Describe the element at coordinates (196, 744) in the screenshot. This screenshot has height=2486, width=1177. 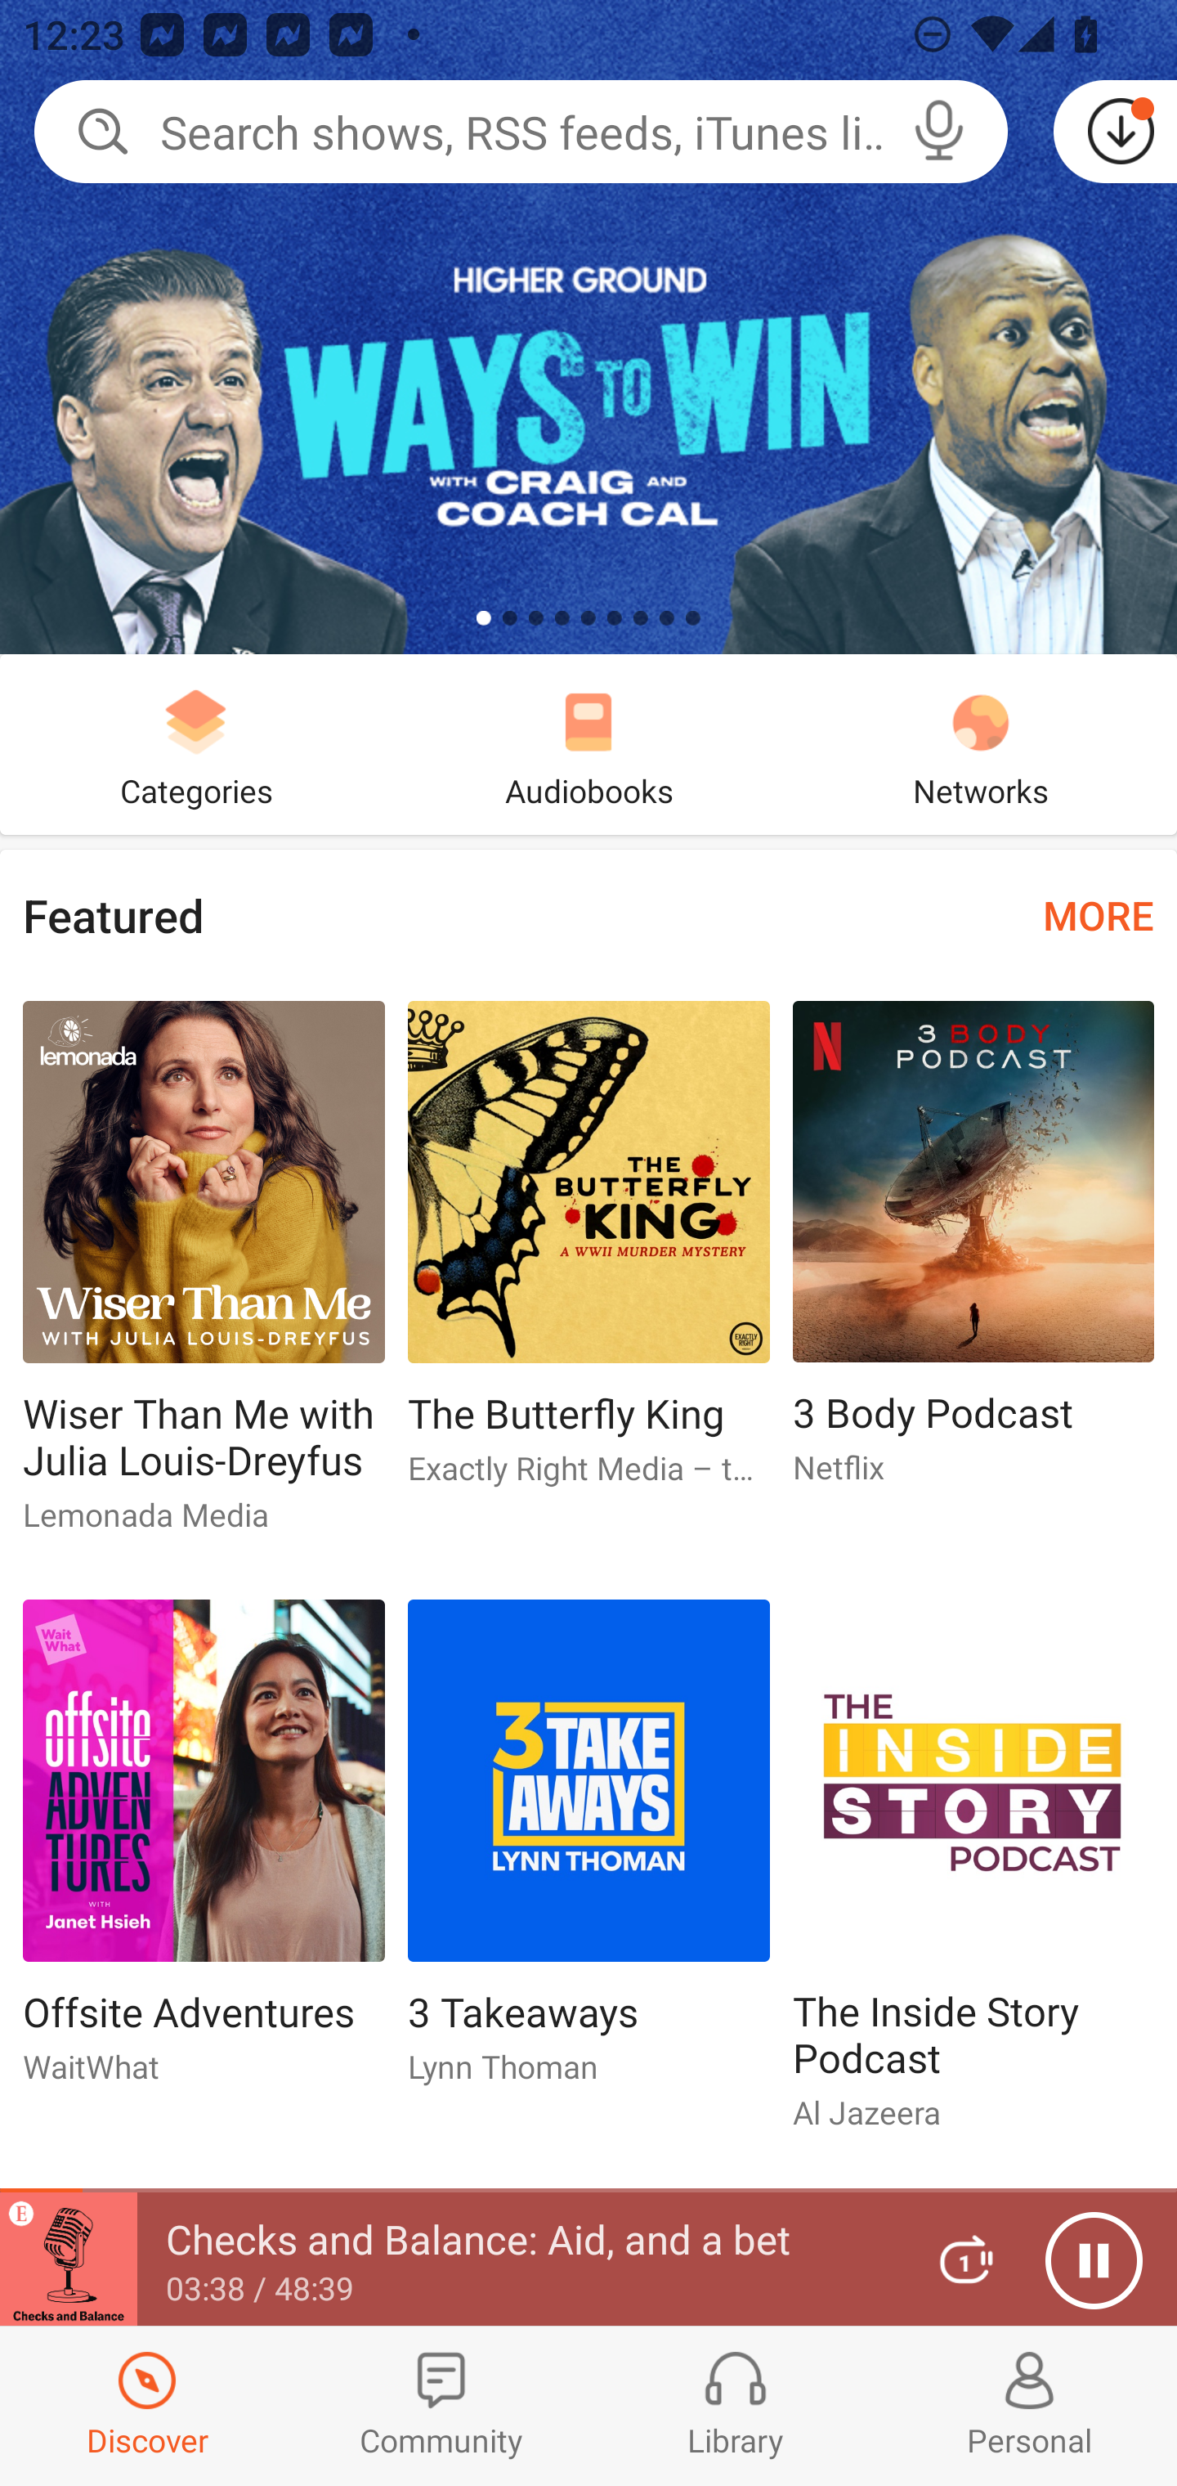
I see `Categories` at that location.